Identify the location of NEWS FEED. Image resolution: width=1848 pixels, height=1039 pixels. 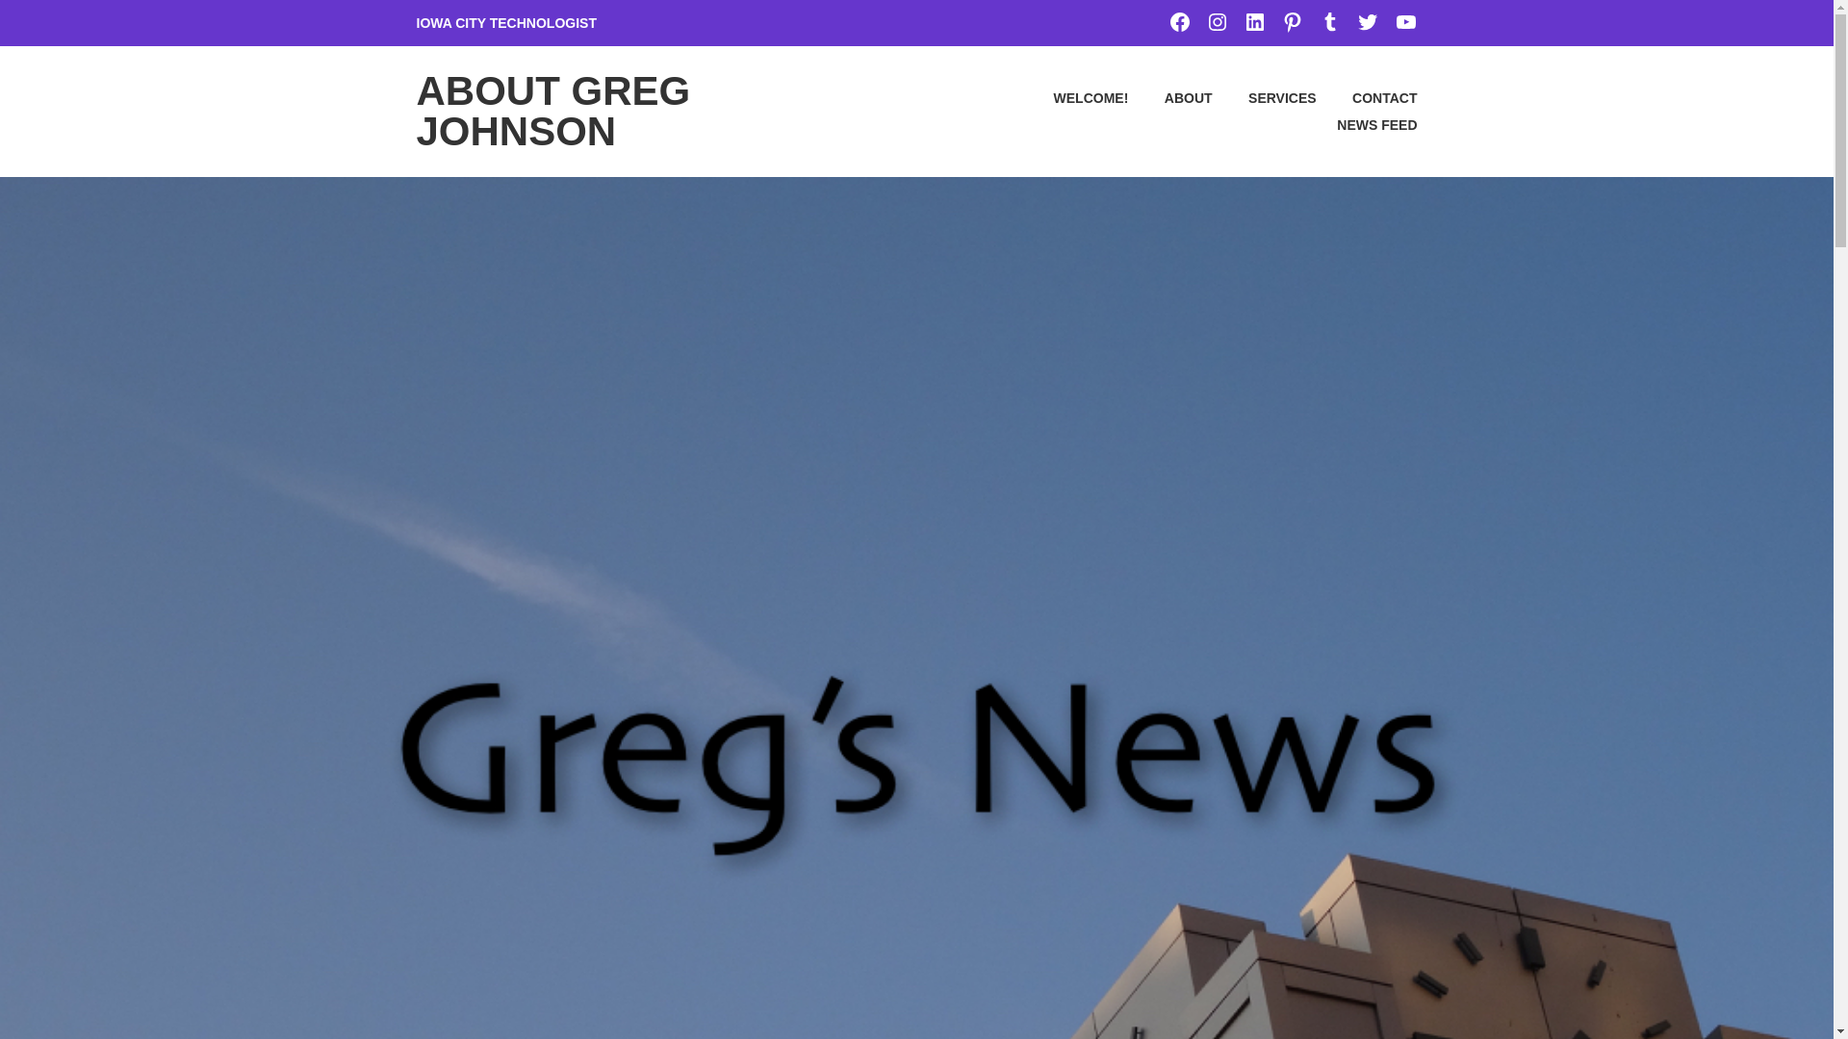
(1361, 124).